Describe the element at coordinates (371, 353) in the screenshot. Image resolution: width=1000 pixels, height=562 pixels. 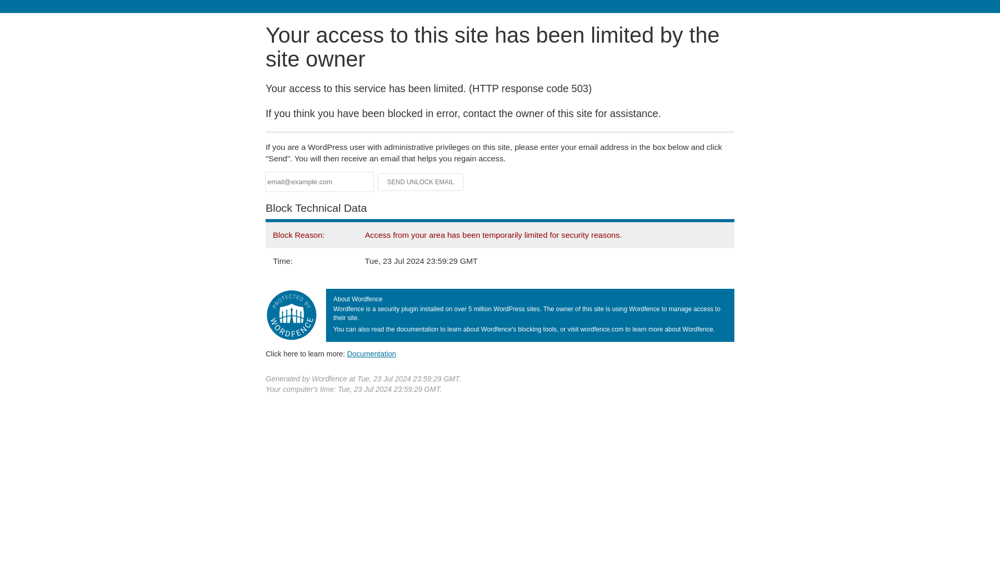
I see `Documentation` at that location.